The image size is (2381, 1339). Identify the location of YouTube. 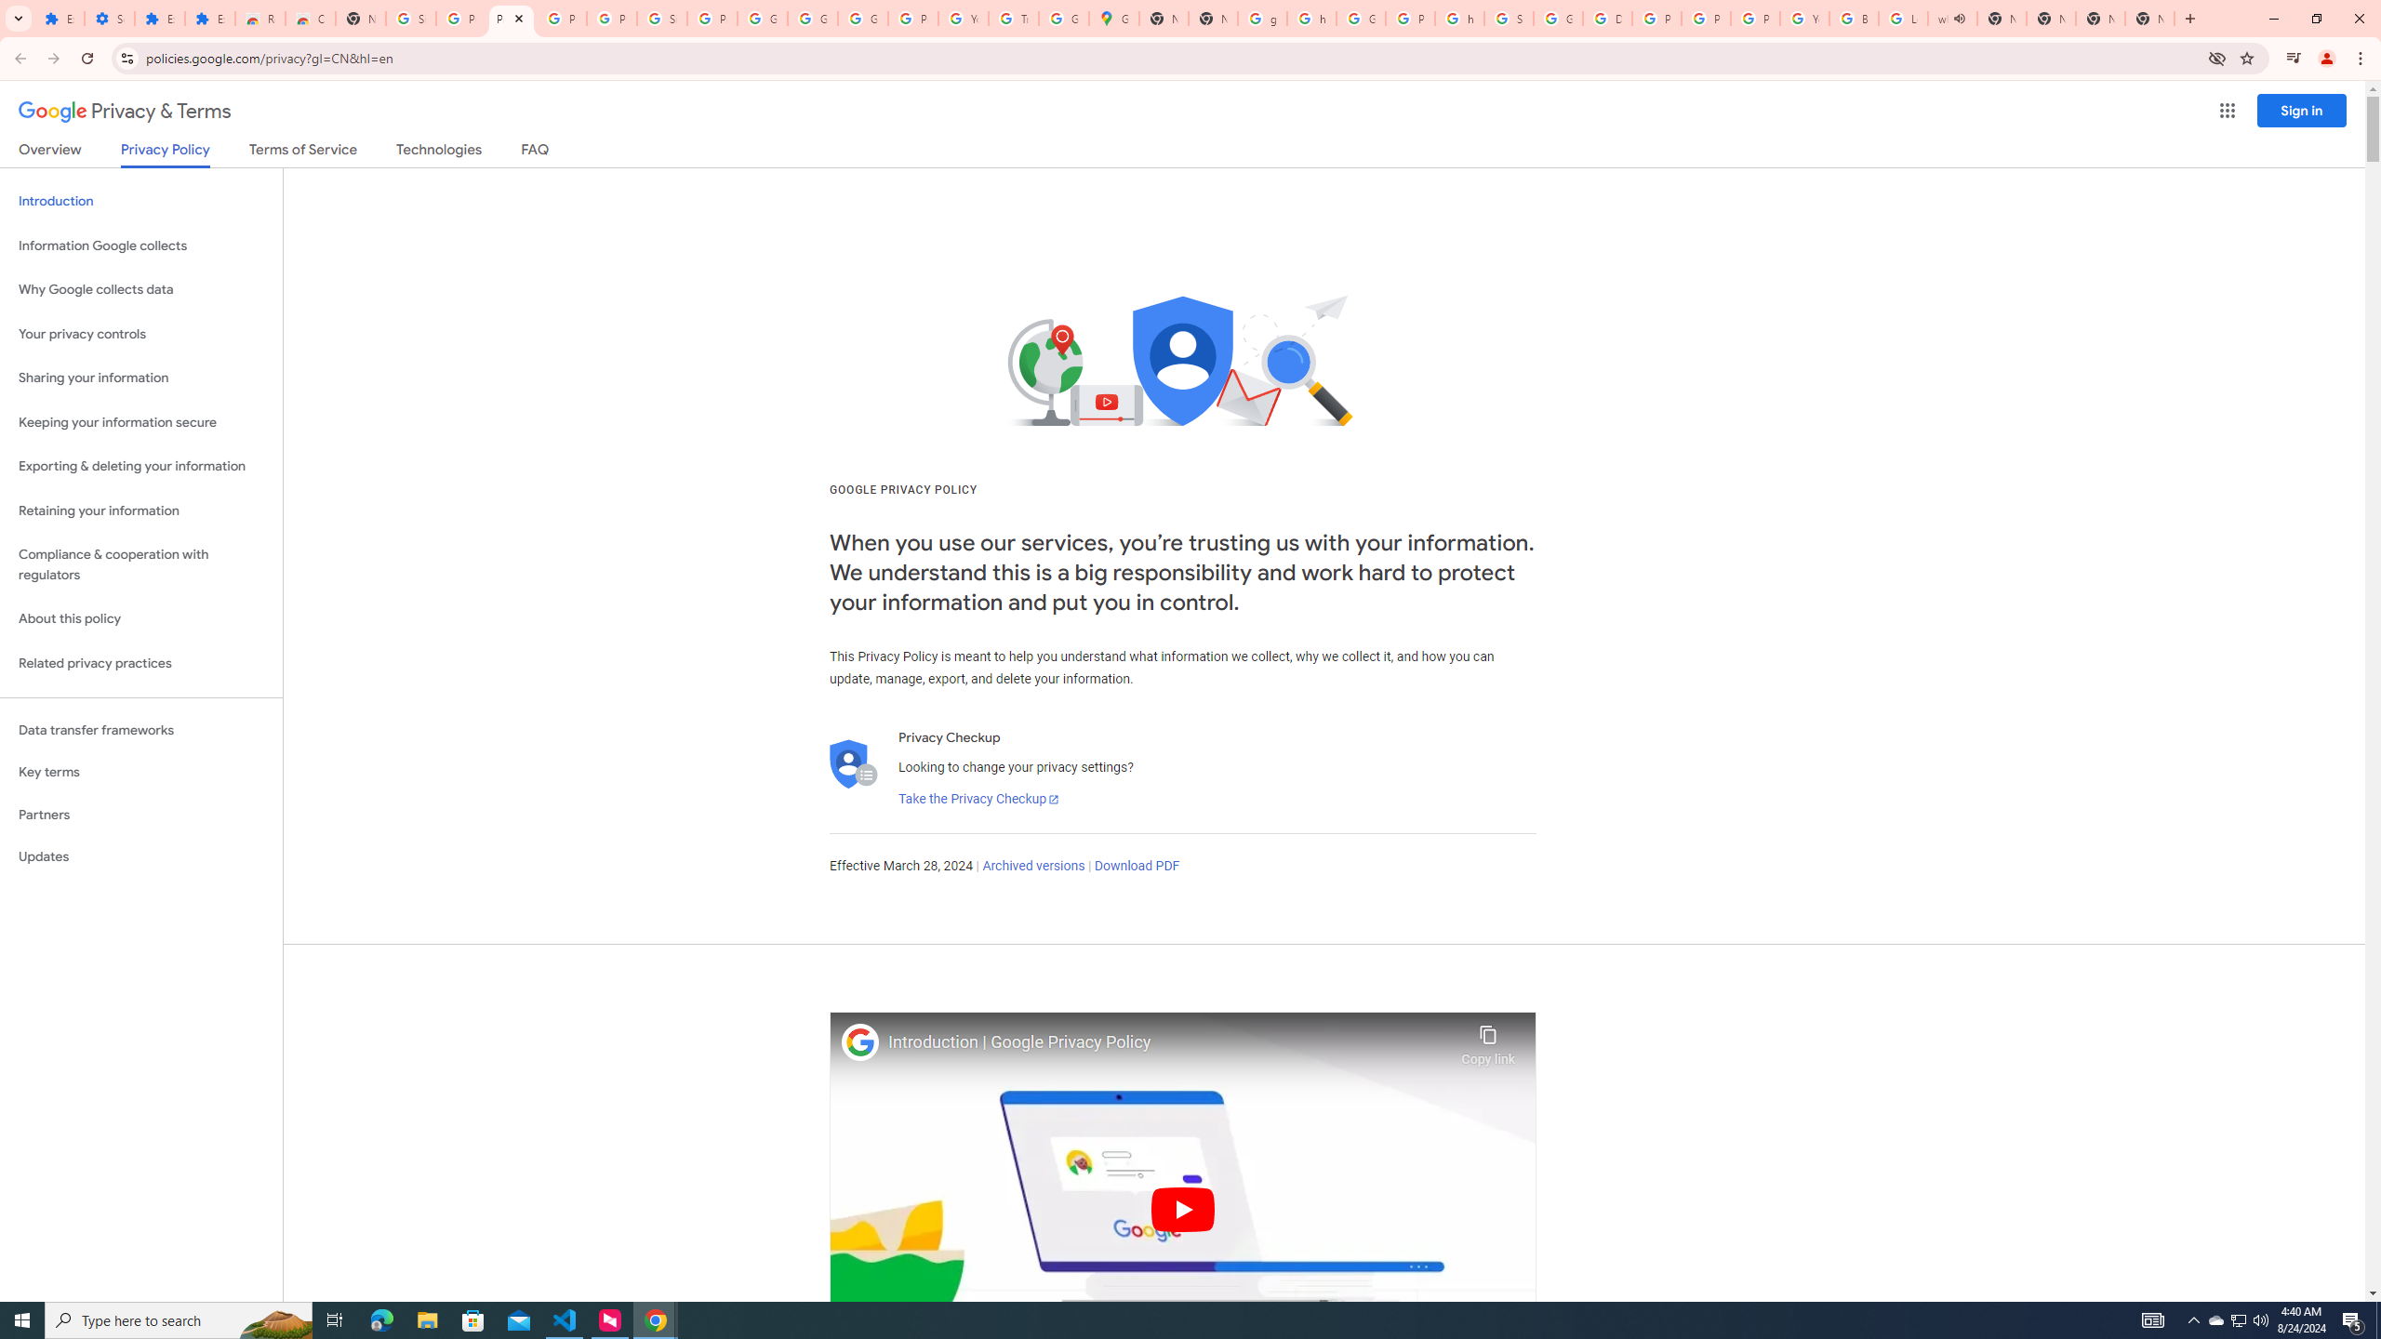
(1804, 19).